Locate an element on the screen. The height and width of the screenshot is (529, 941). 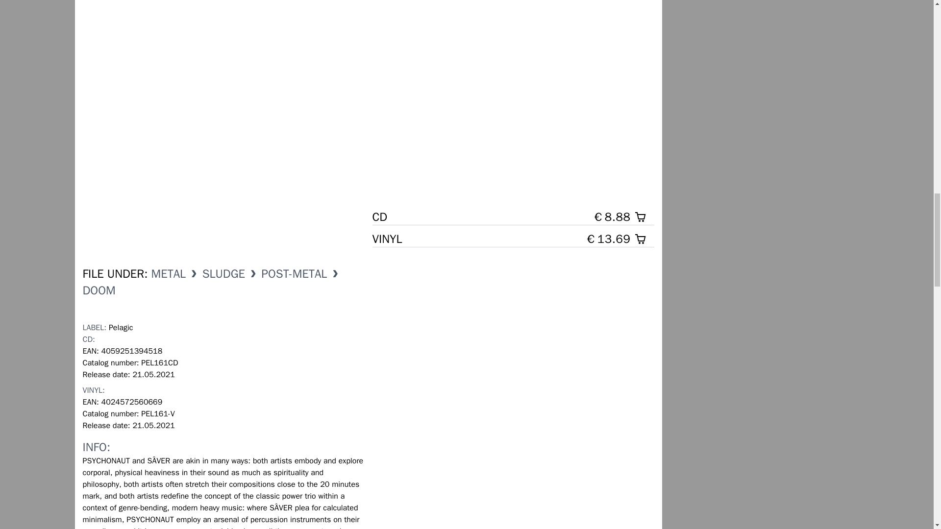
DOOM is located at coordinates (99, 290).